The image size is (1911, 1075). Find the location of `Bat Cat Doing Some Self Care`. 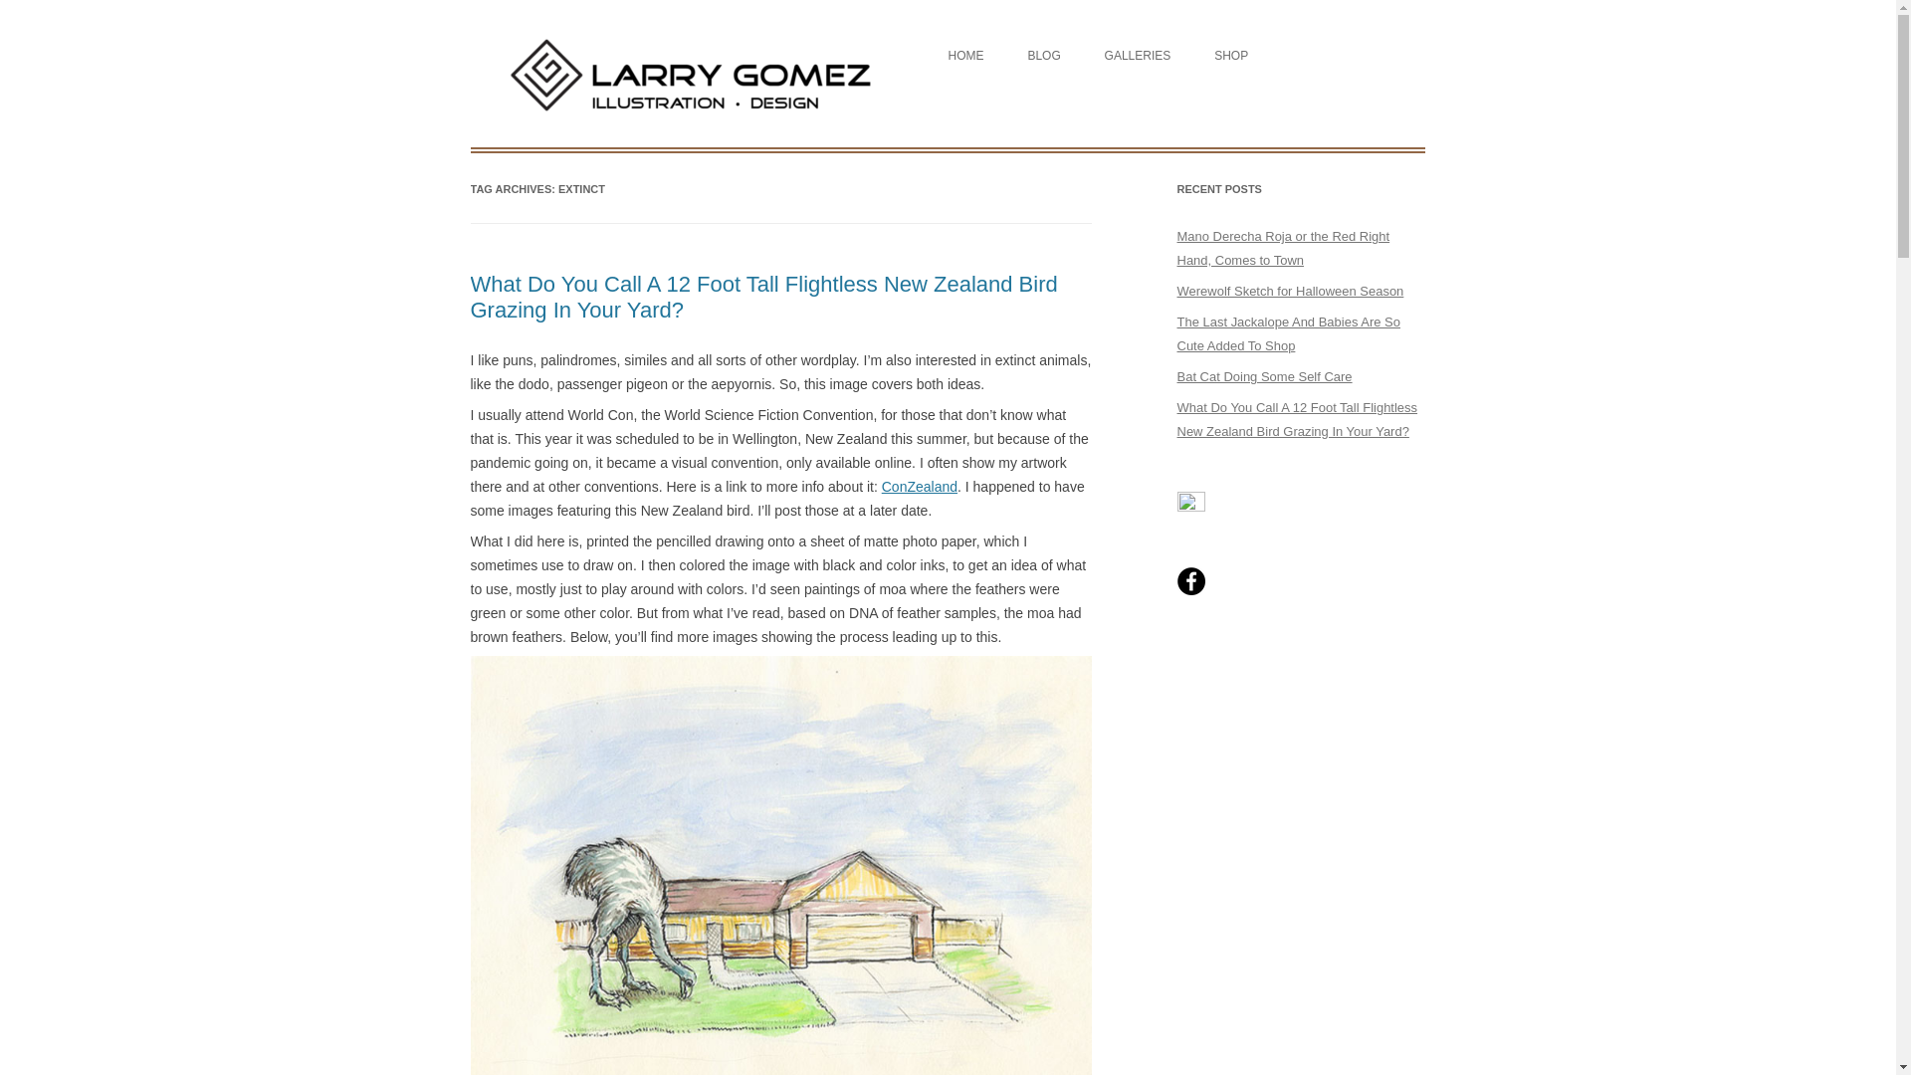

Bat Cat Doing Some Self Care is located at coordinates (1264, 376).